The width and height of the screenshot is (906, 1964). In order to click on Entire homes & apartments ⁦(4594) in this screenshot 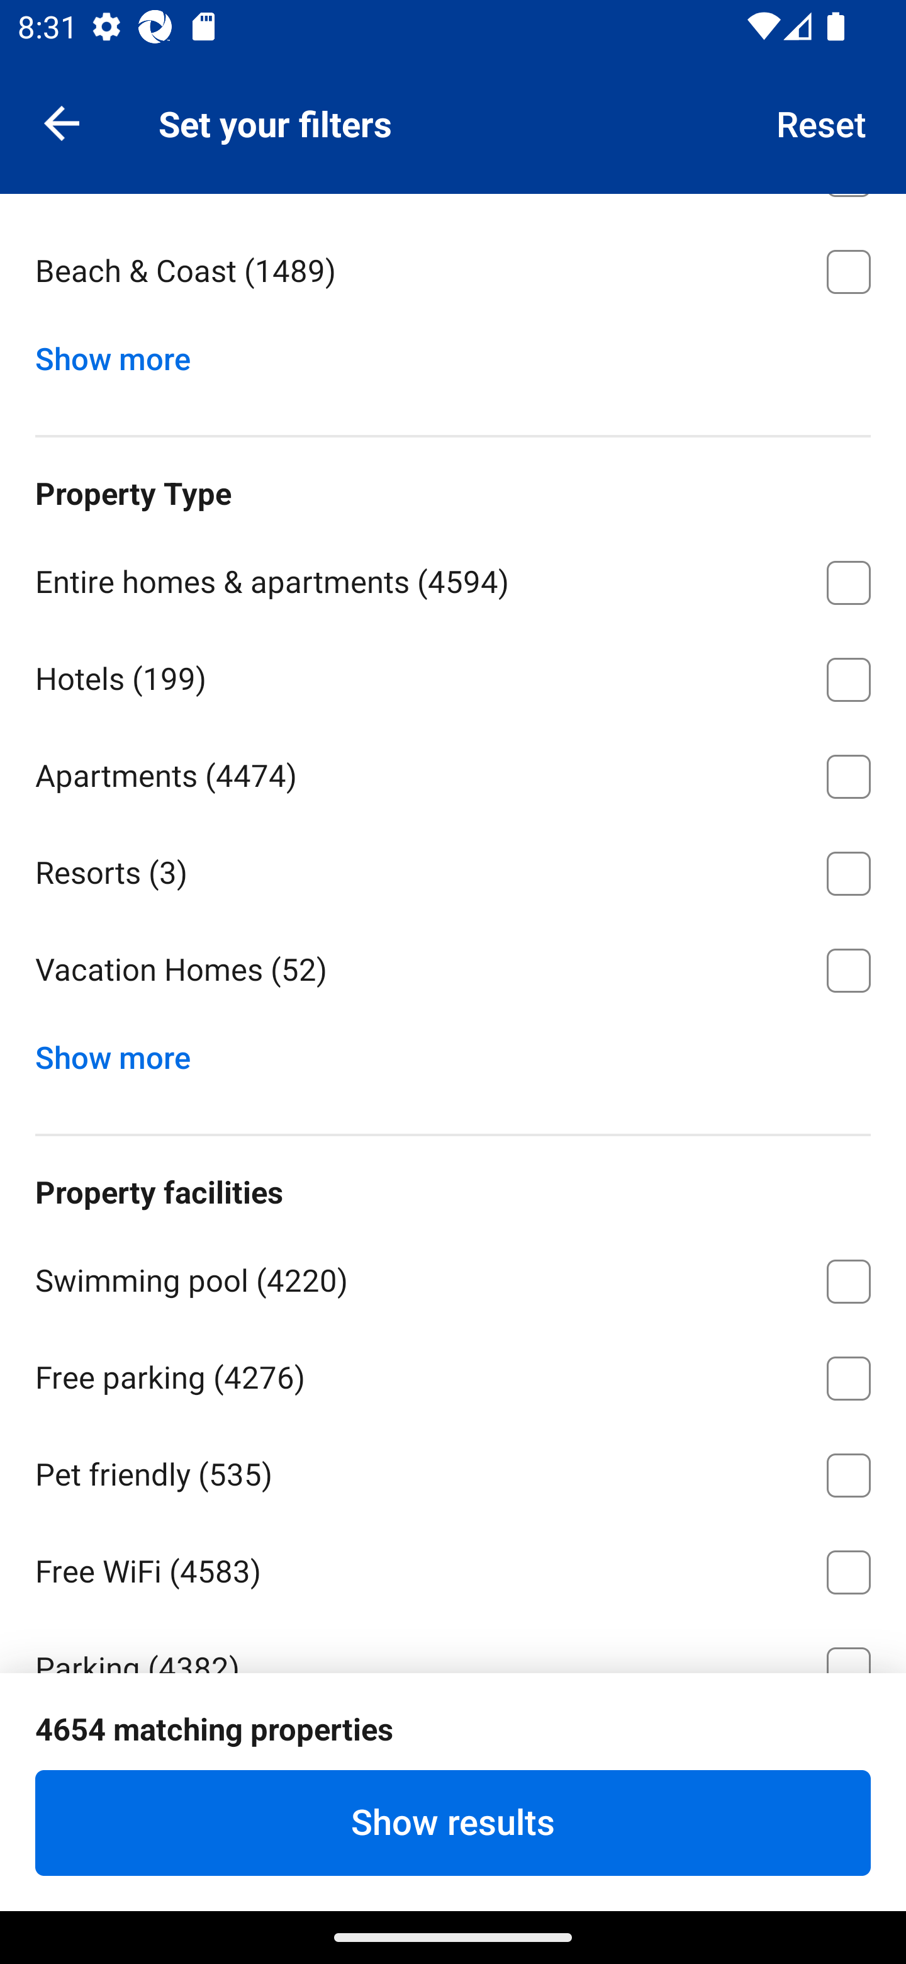, I will do `click(453, 578)`.